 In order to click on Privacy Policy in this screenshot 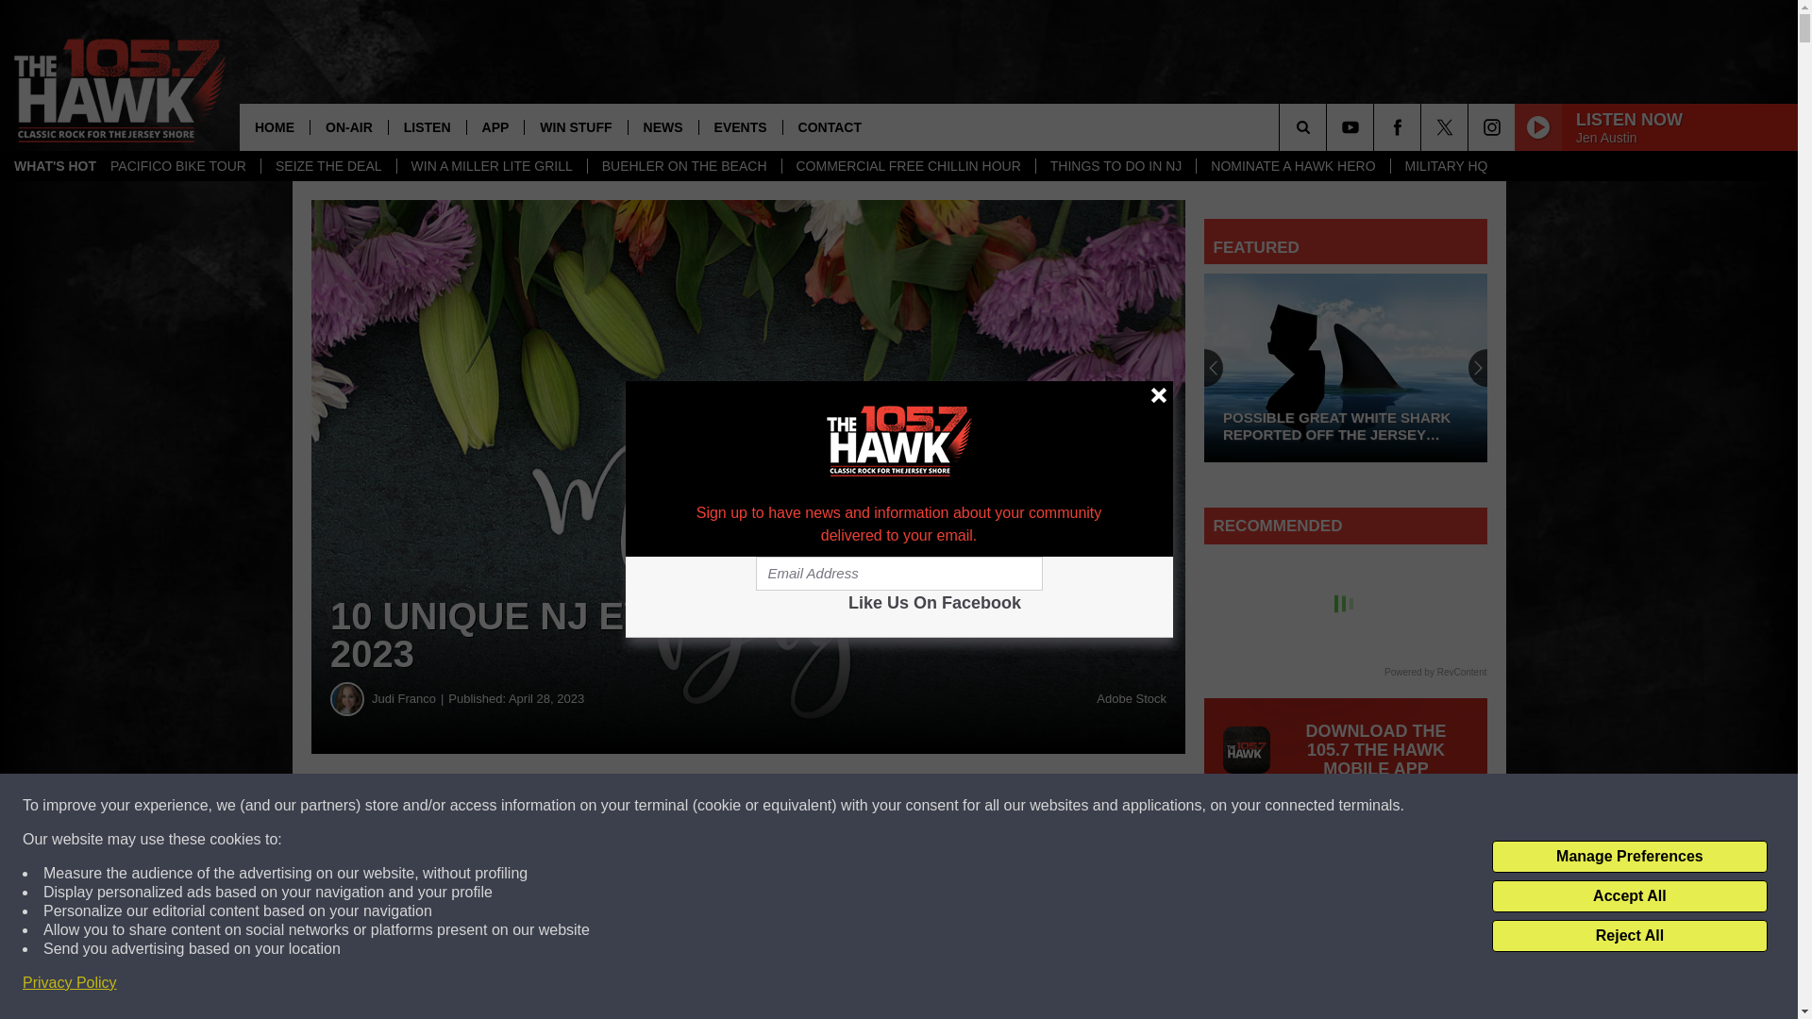, I will do `click(70, 983)`.